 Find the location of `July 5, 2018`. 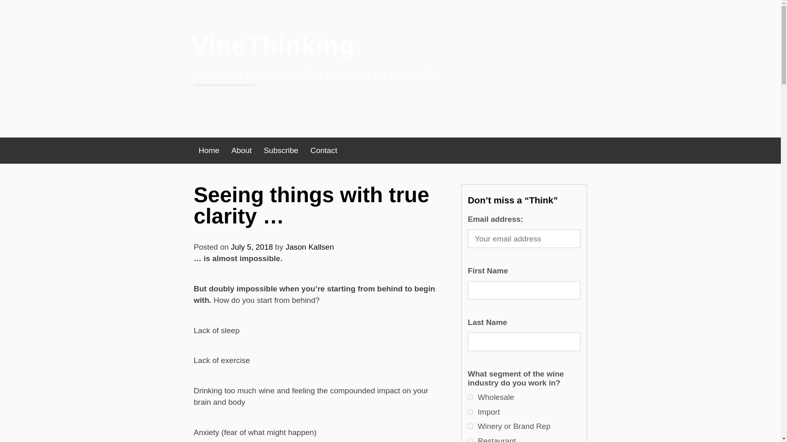

July 5, 2018 is located at coordinates (251, 246).